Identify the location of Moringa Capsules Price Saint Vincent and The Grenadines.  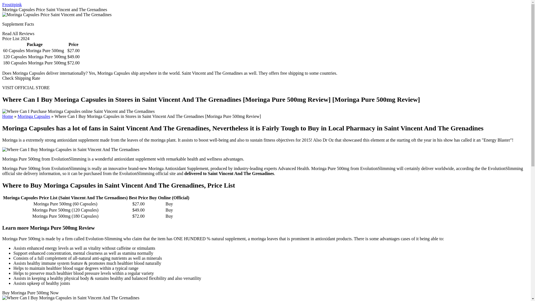
(57, 14).